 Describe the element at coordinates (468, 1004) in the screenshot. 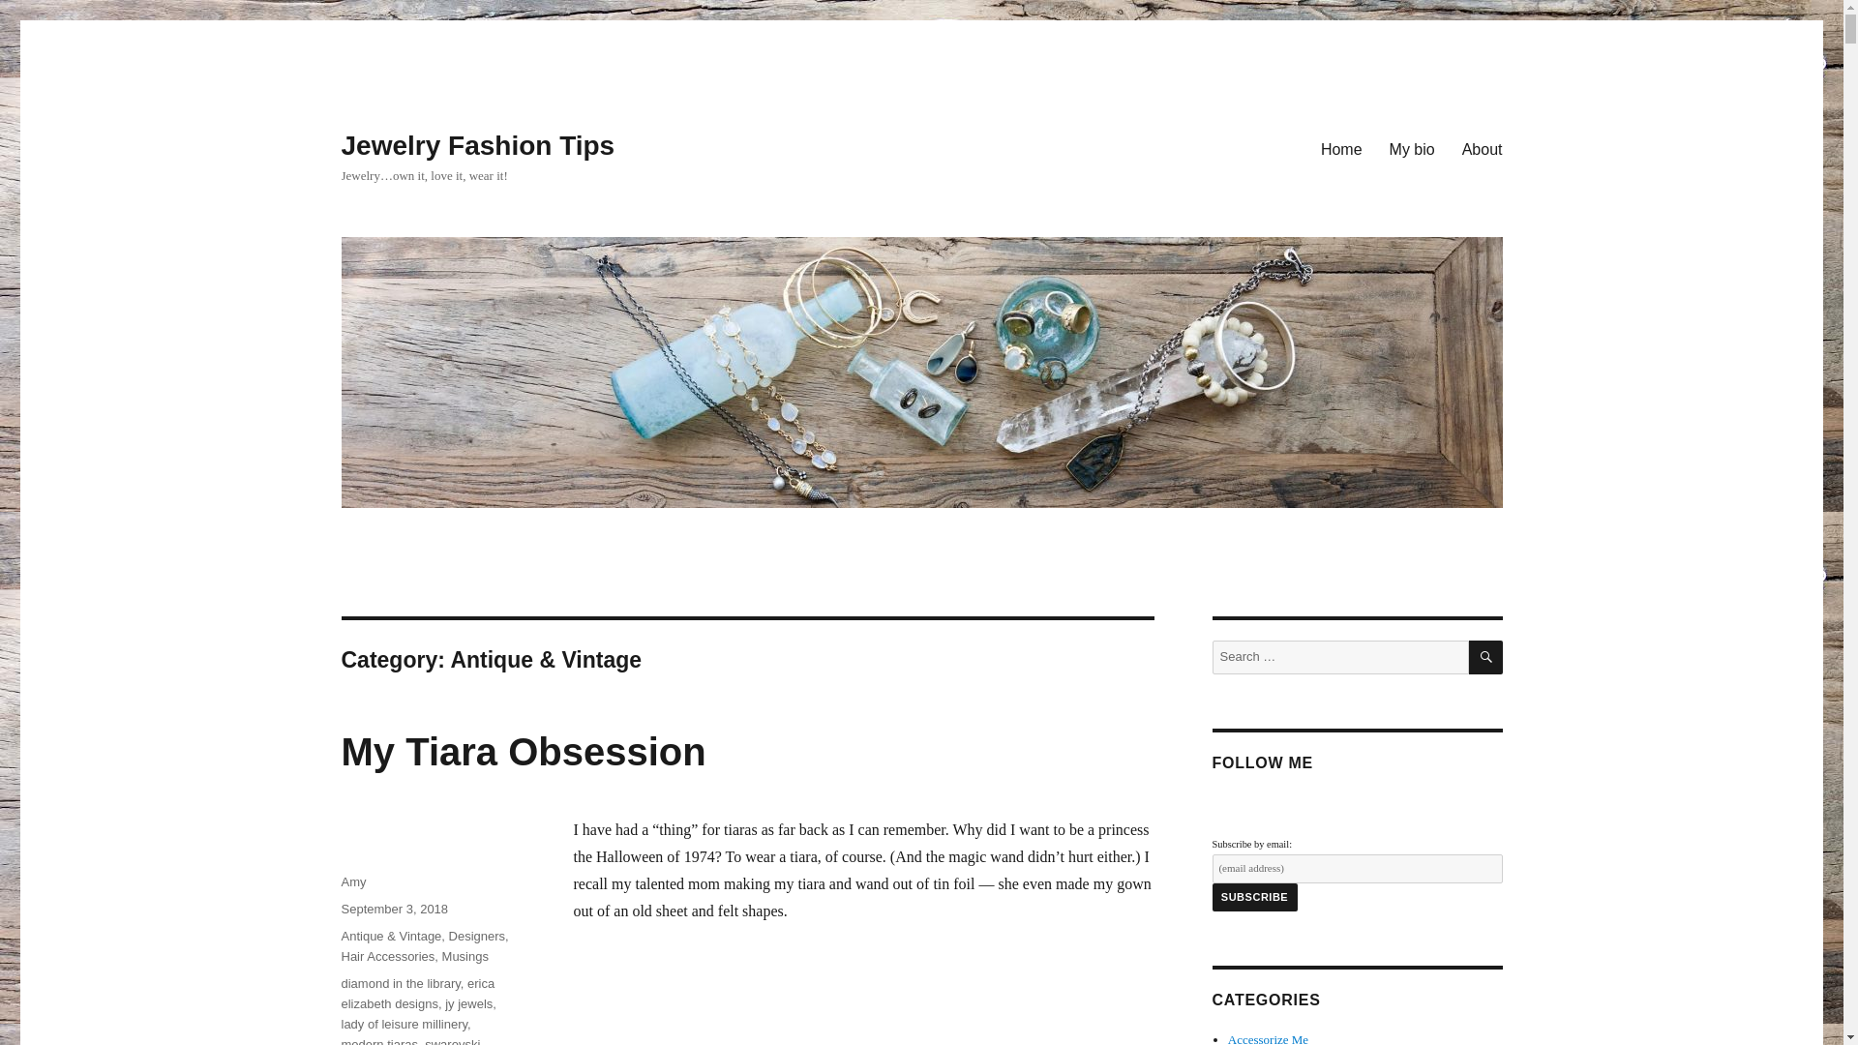

I see `jy jewels` at that location.